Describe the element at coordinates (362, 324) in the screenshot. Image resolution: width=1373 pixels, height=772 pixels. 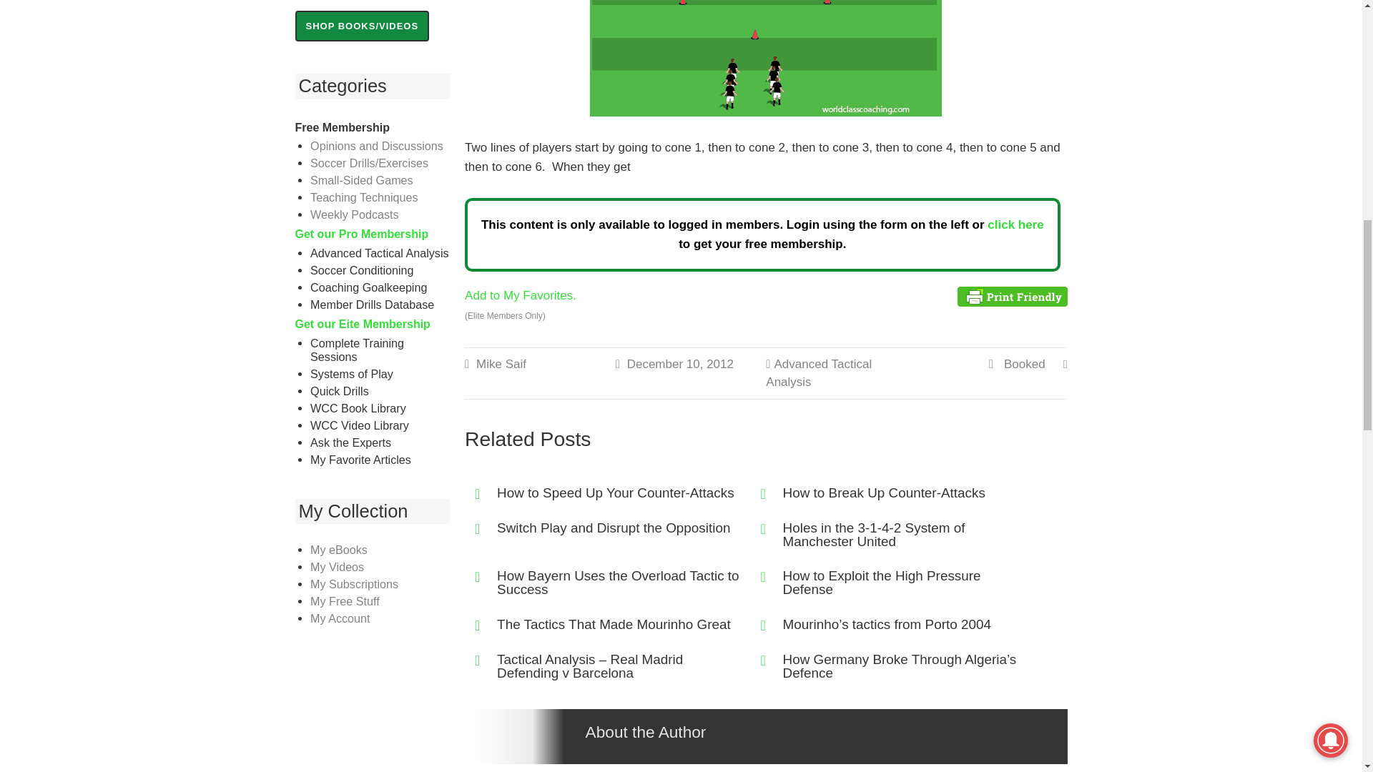
I see `Get our Eite Membership` at that location.